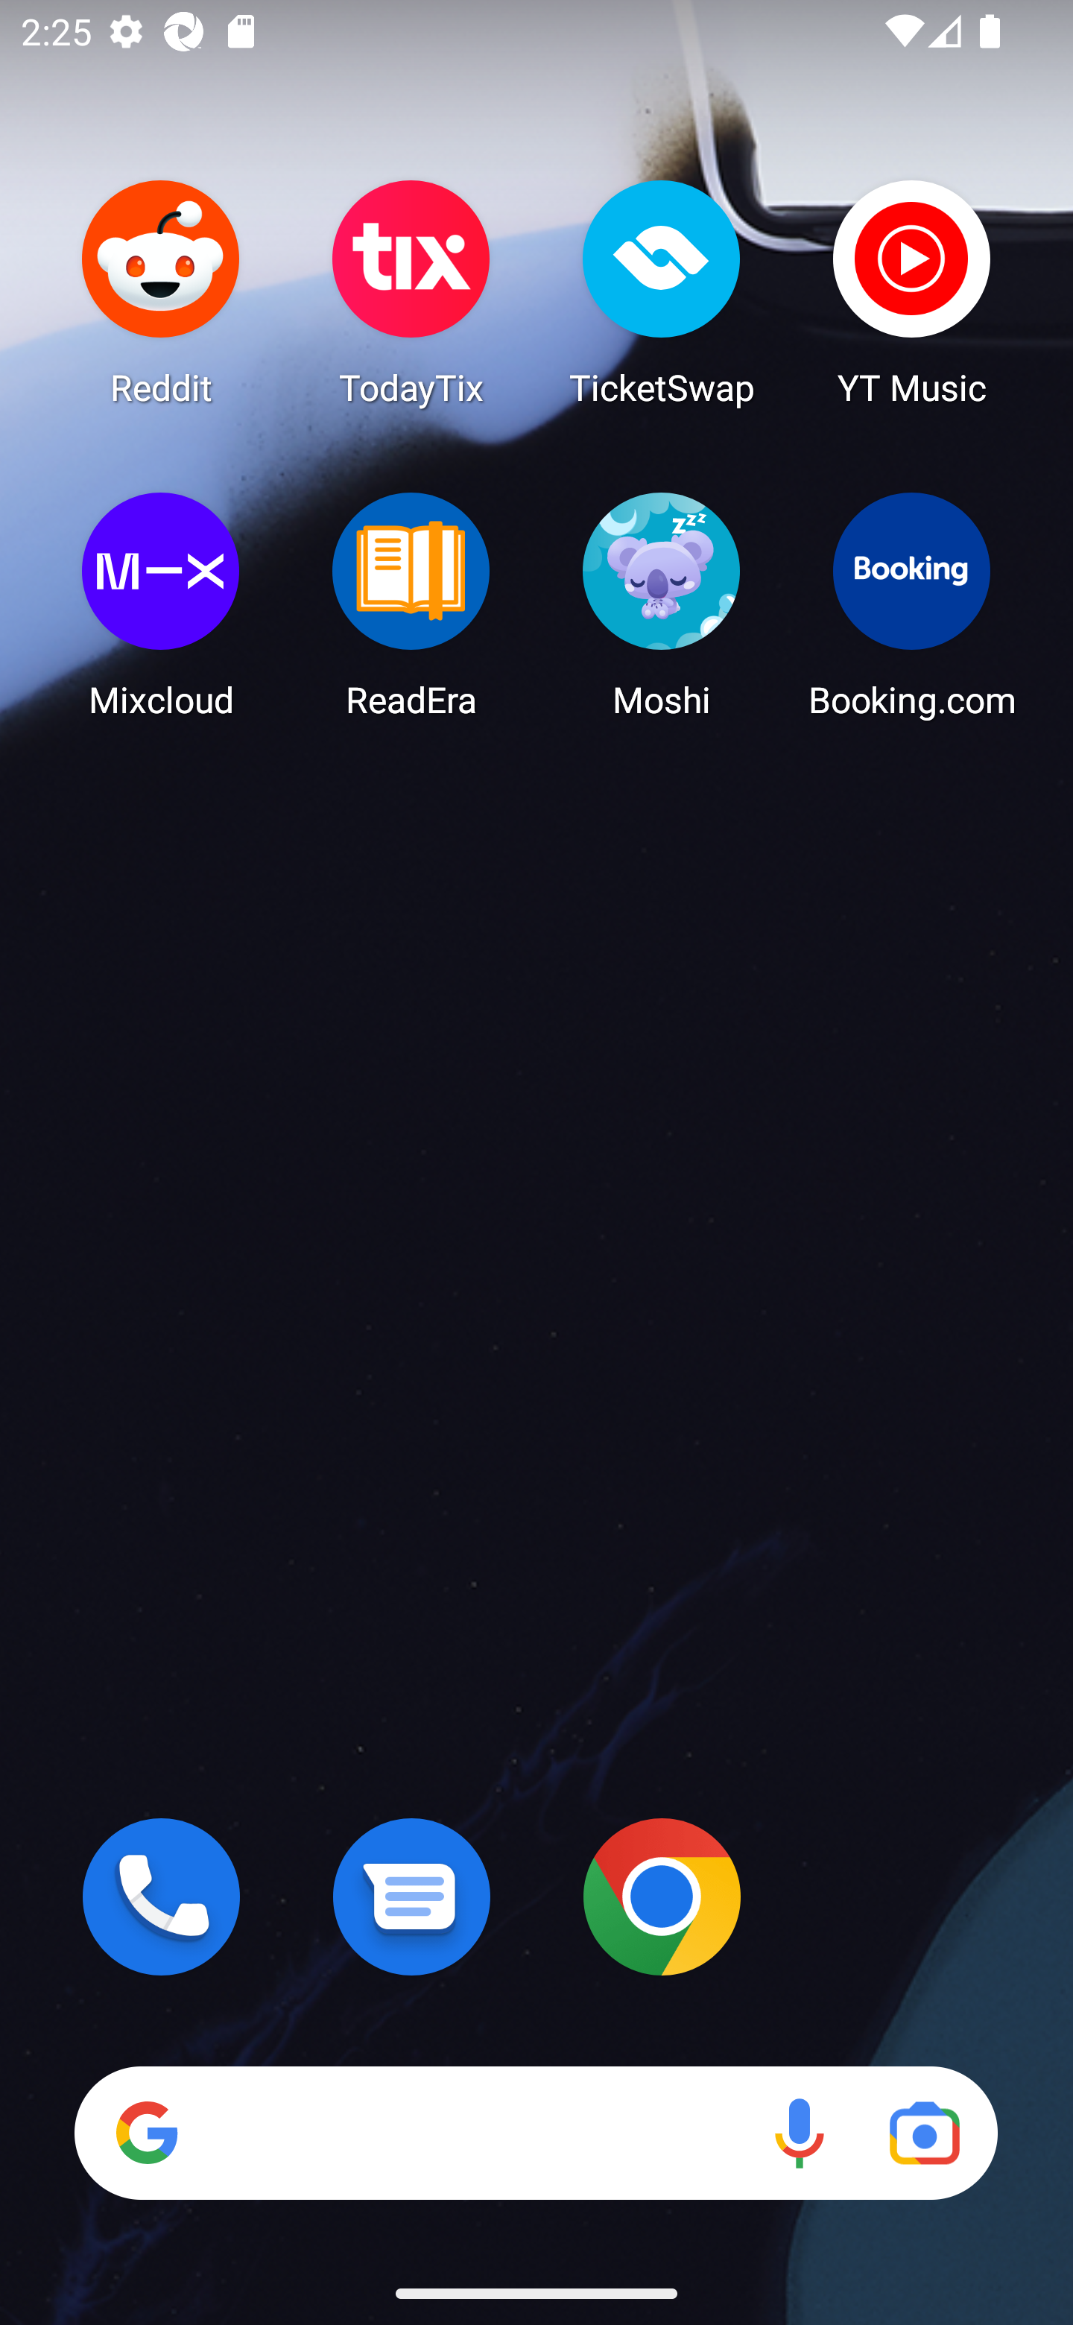  Describe the element at coordinates (662, 1897) in the screenshot. I see `Chrome` at that location.